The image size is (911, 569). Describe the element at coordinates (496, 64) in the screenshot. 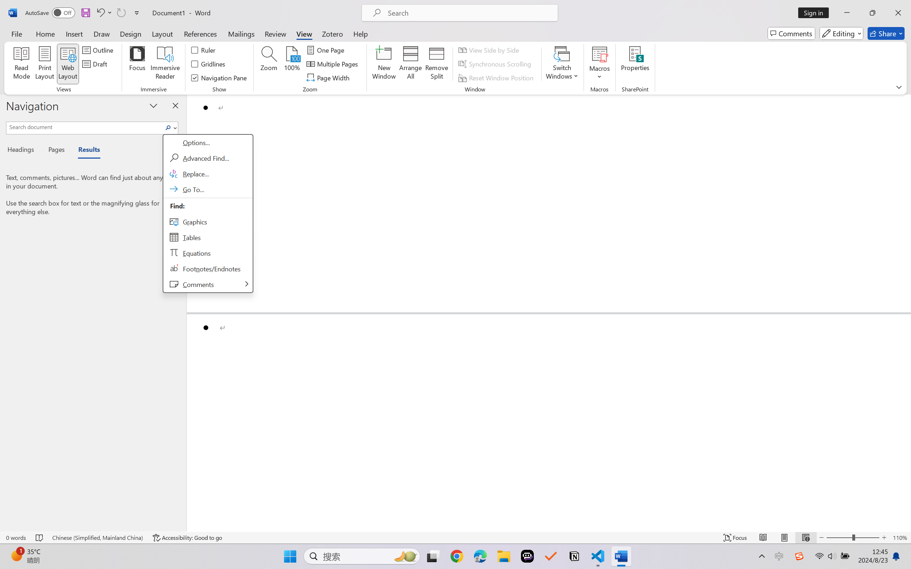

I see `Synchronous Scrolling` at that location.